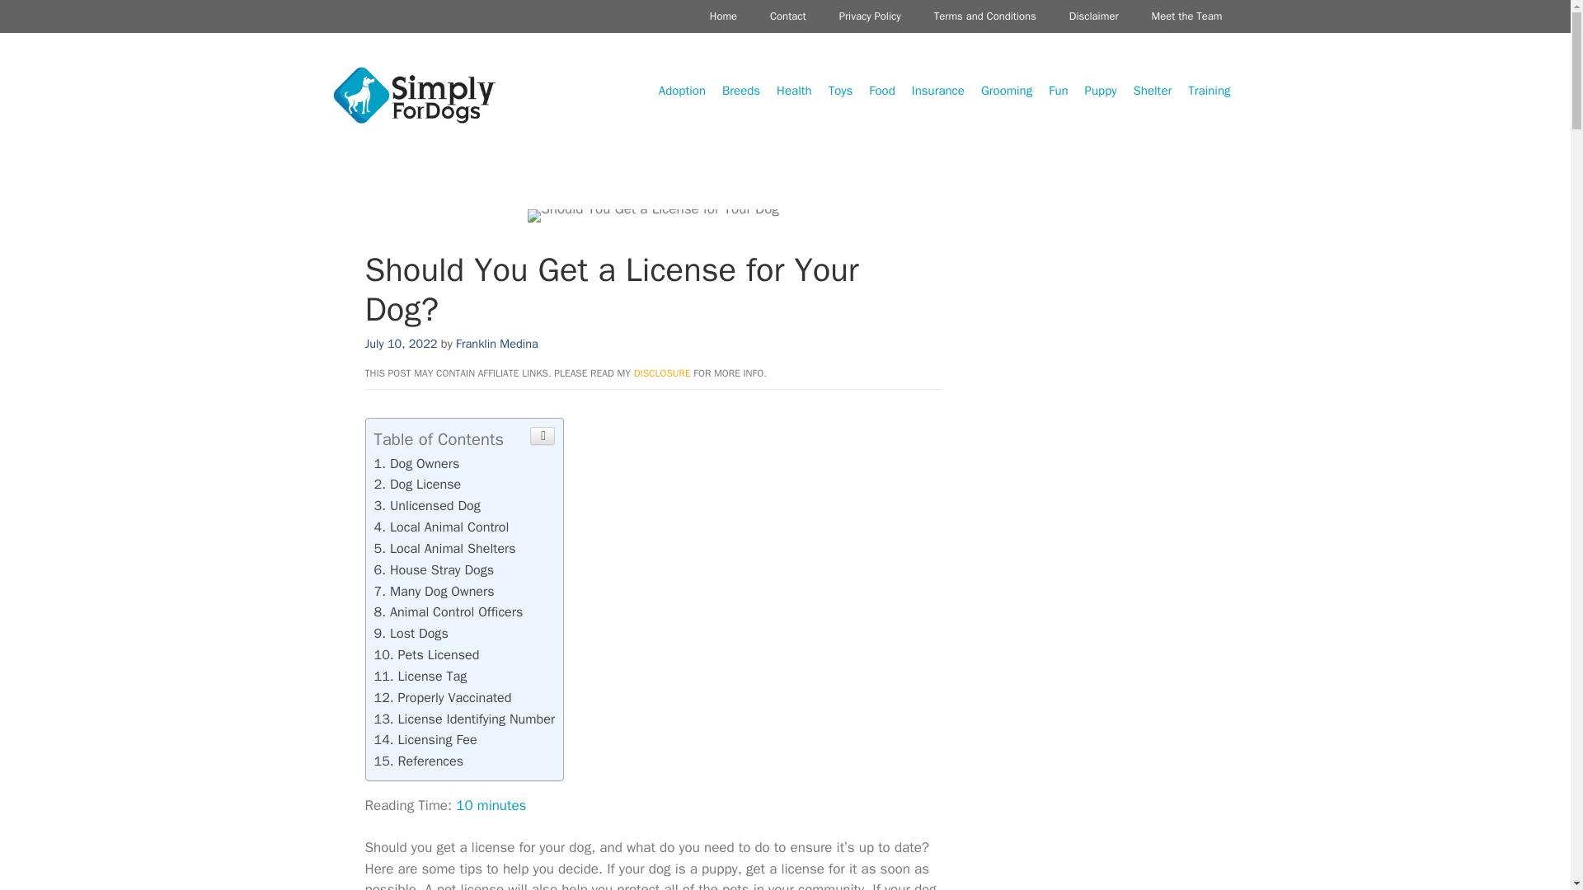 The image size is (1583, 890). What do you see at coordinates (434, 591) in the screenshot?
I see `Many Dog Owners` at bounding box center [434, 591].